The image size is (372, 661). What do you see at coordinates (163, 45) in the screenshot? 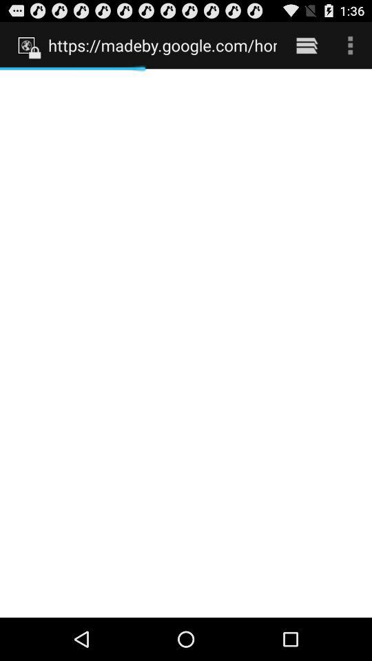
I see `select the https madeby google` at bounding box center [163, 45].